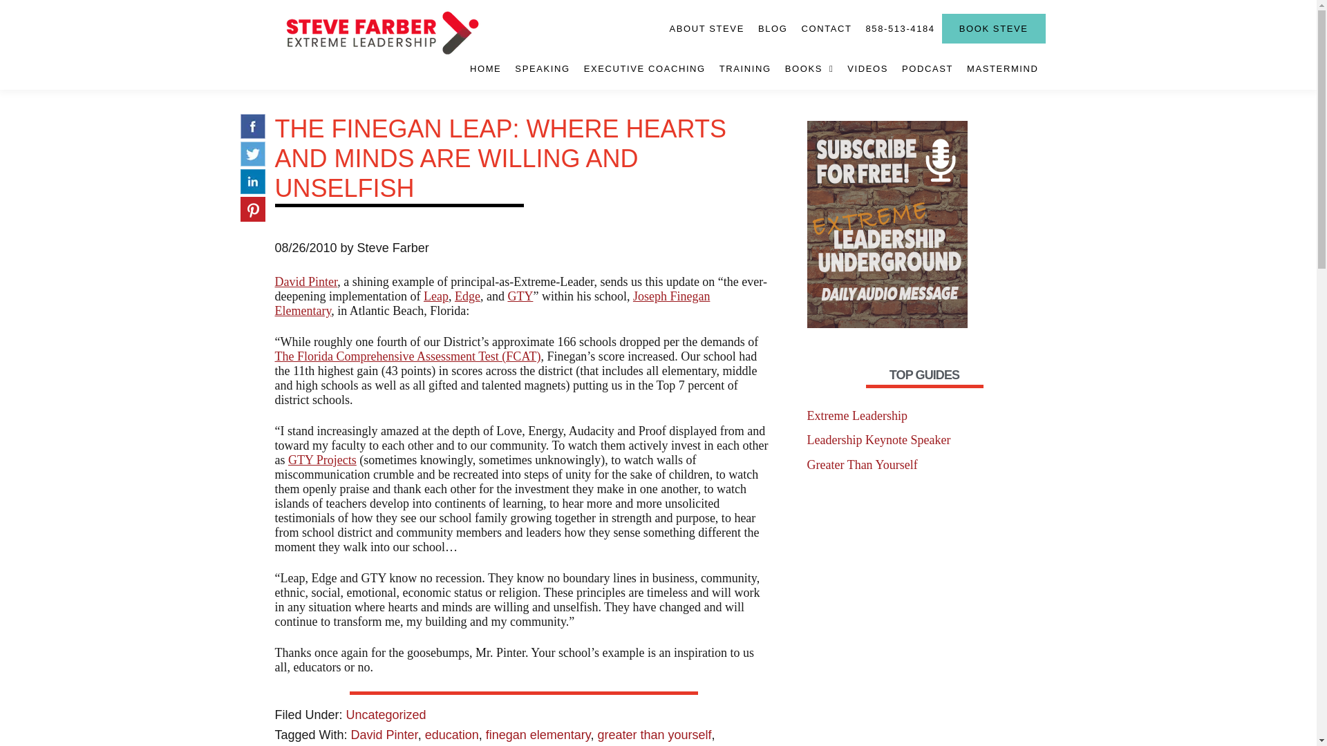 This screenshot has height=746, width=1327. I want to click on 858-513-4184, so click(900, 28).